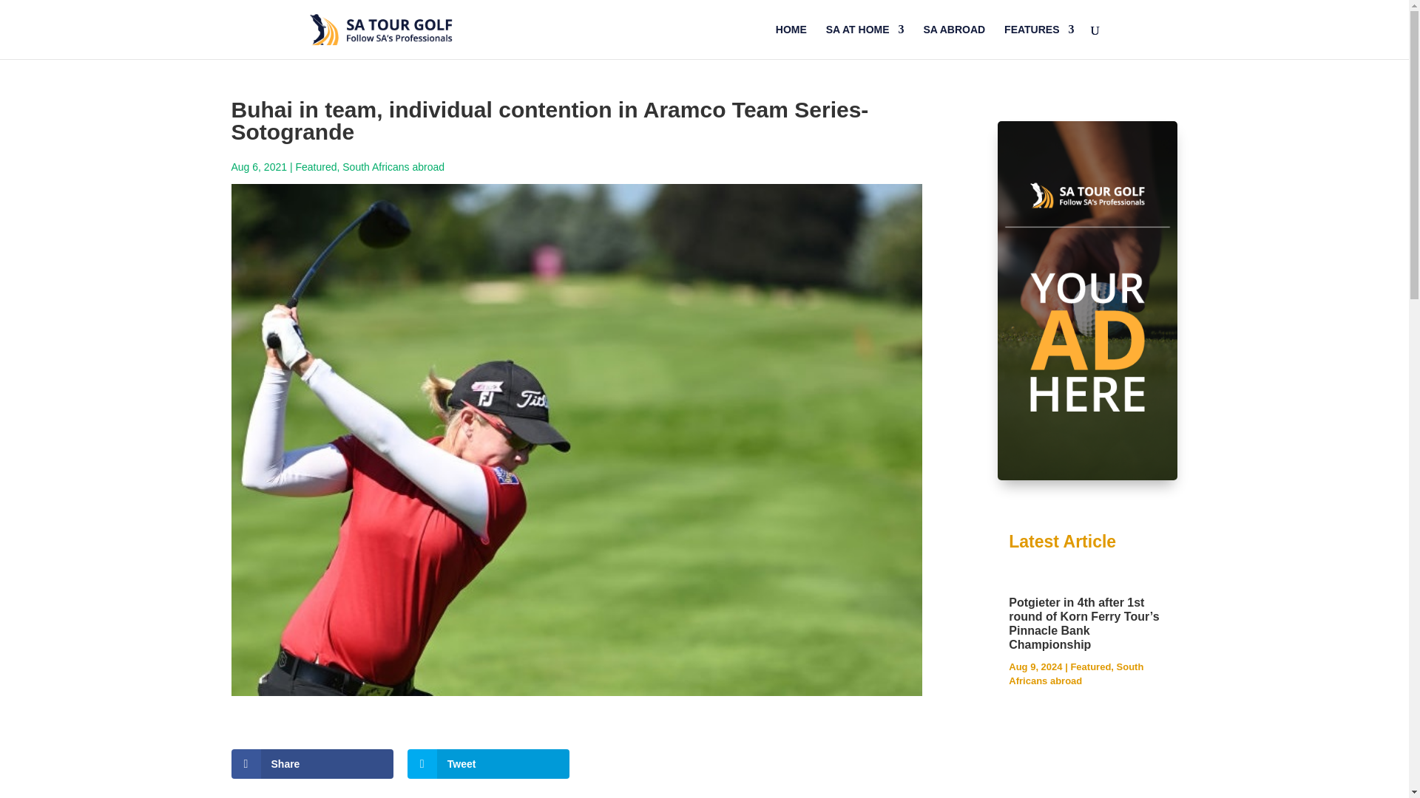 The height and width of the screenshot is (798, 1420). What do you see at coordinates (311, 764) in the screenshot?
I see `Share` at bounding box center [311, 764].